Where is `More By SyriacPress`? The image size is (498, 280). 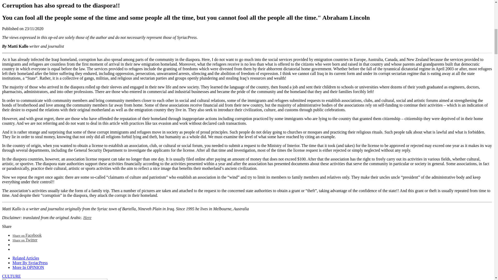
More By SyriacPress is located at coordinates (30, 263).